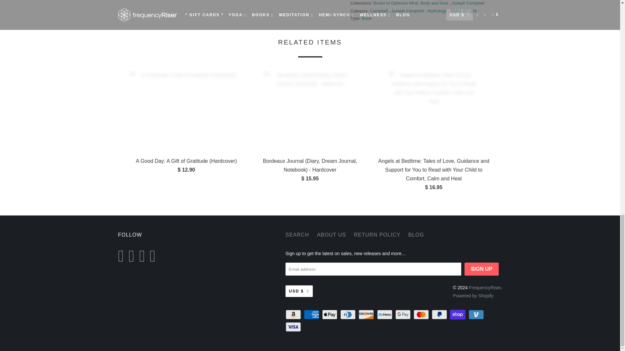 This screenshot has height=351, width=625. I want to click on Visa, so click(294, 327).